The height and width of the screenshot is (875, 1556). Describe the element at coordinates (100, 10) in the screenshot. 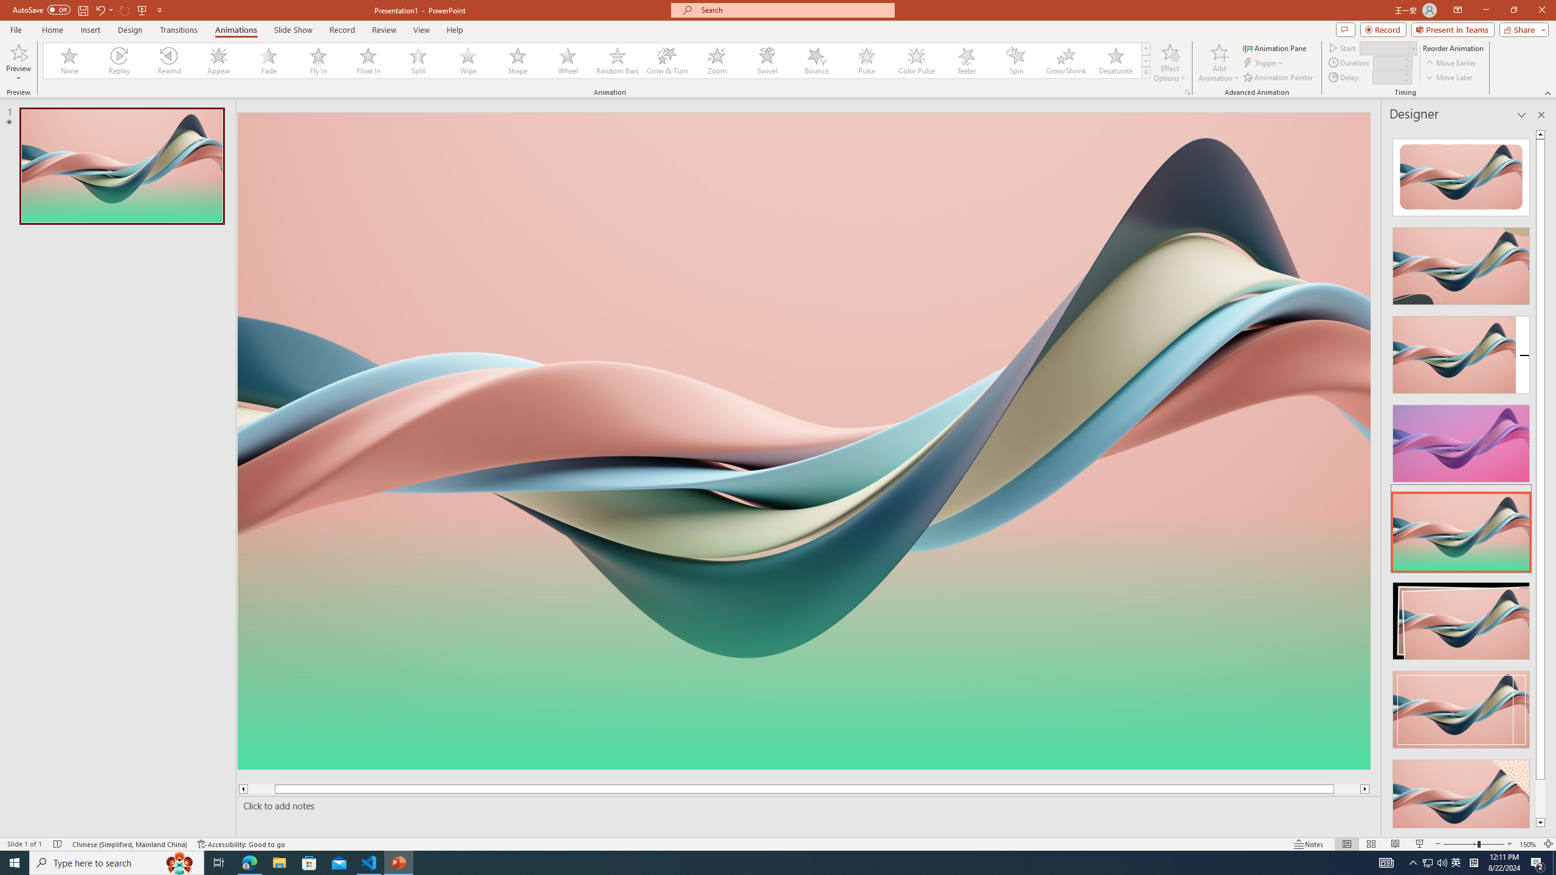

I see `Undo` at that location.